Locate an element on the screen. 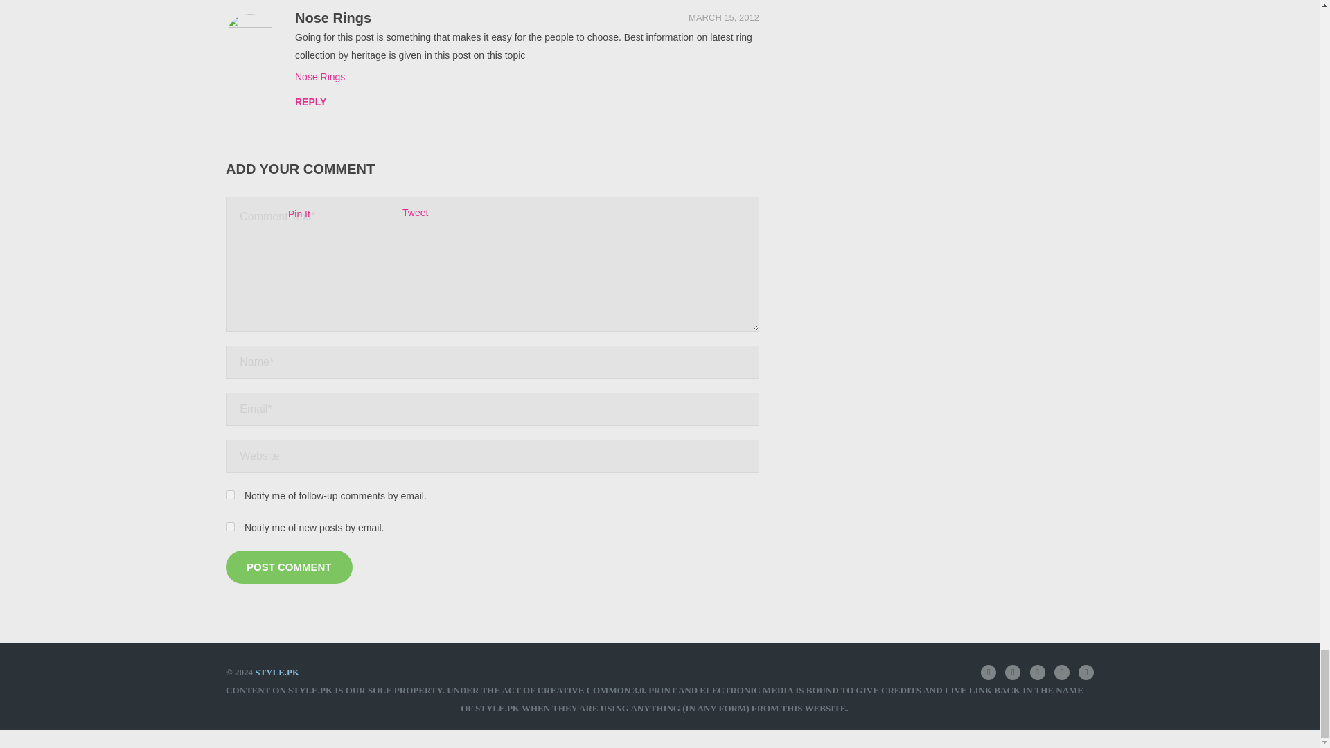 This screenshot has width=1330, height=748. subscribe is located at coordinates (230, 495).